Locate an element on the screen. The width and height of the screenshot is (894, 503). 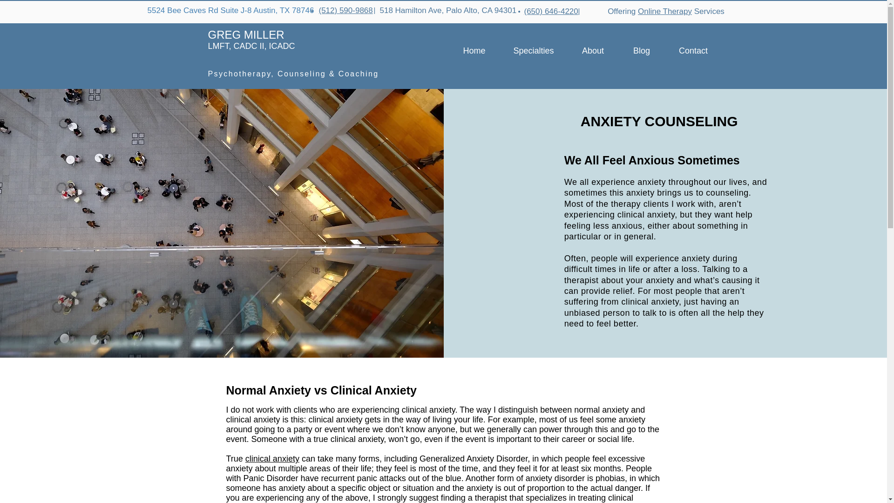
LMFT, CADC II, ICADC is located at coordinates (251, 46).